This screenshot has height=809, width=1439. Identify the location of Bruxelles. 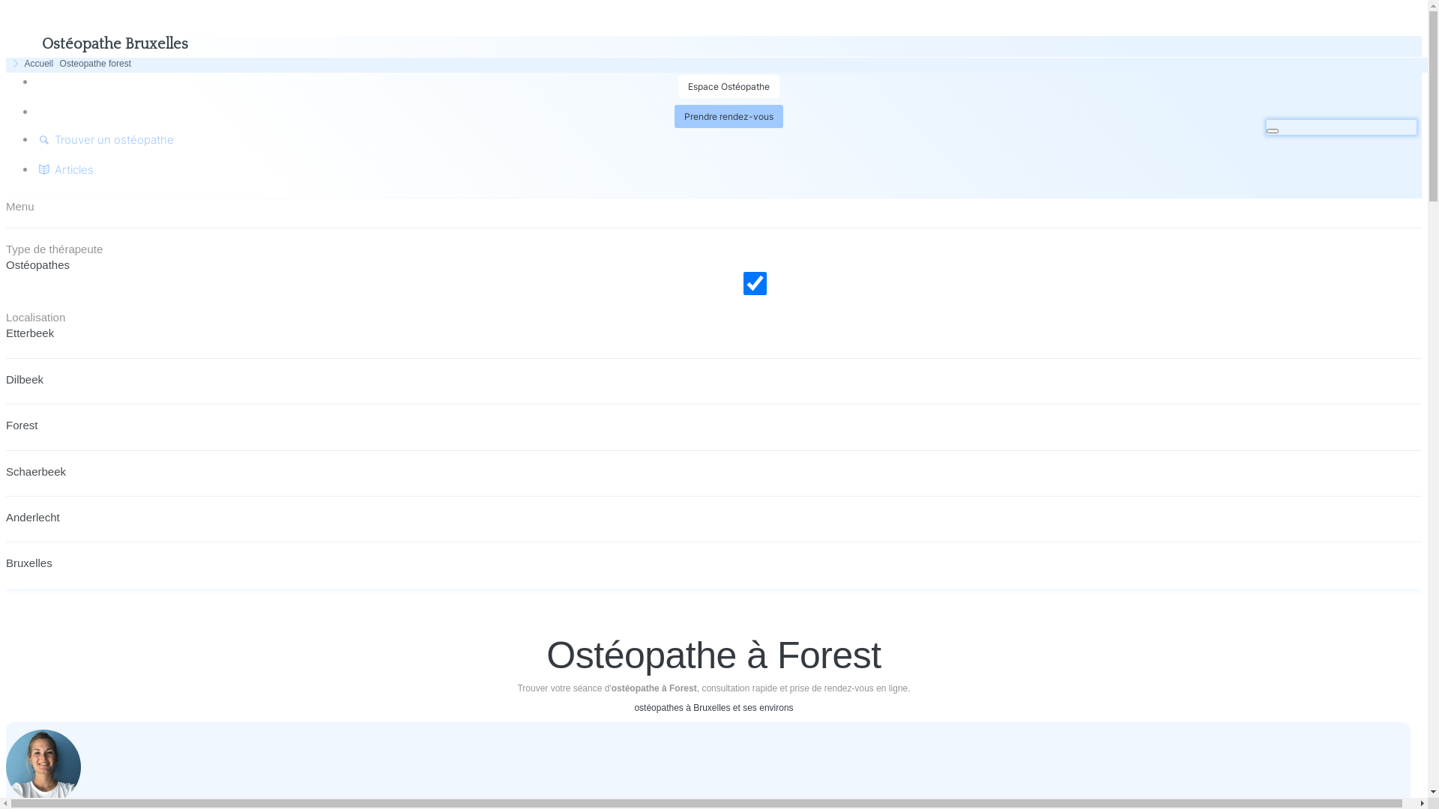
(29, 564).